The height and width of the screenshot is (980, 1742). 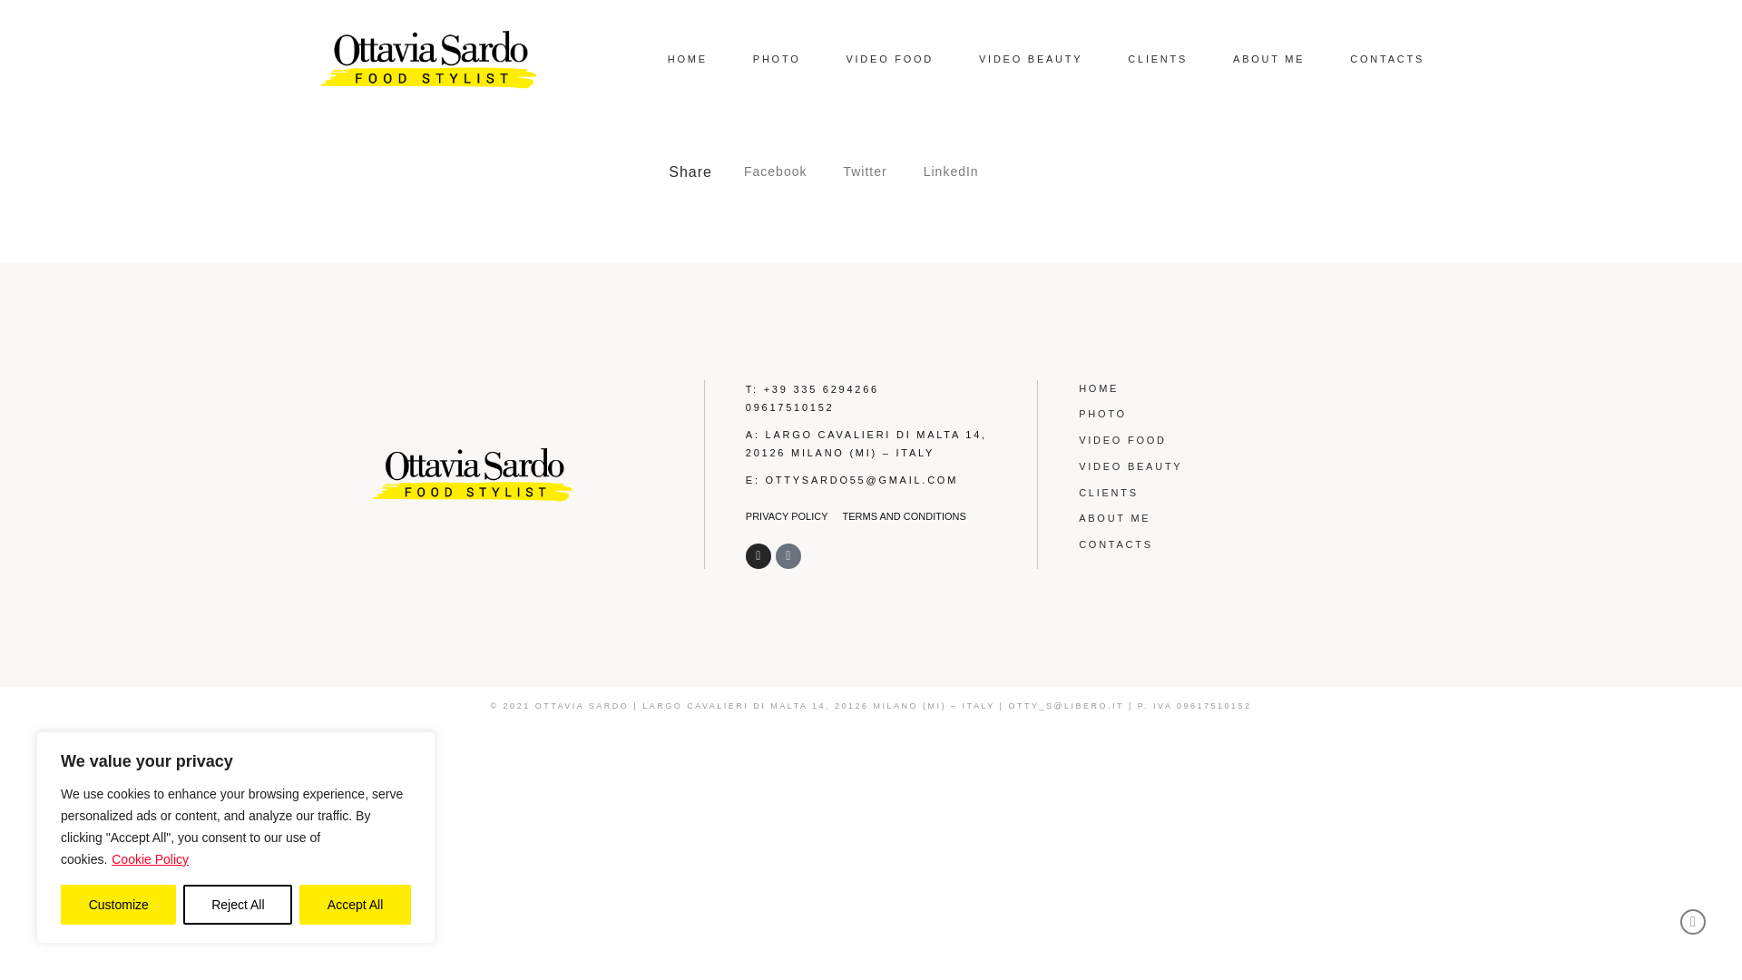 What do you see at coordinates (118, 905) in the screenshot?
I see `Customize` at bounding box center [118, 905].